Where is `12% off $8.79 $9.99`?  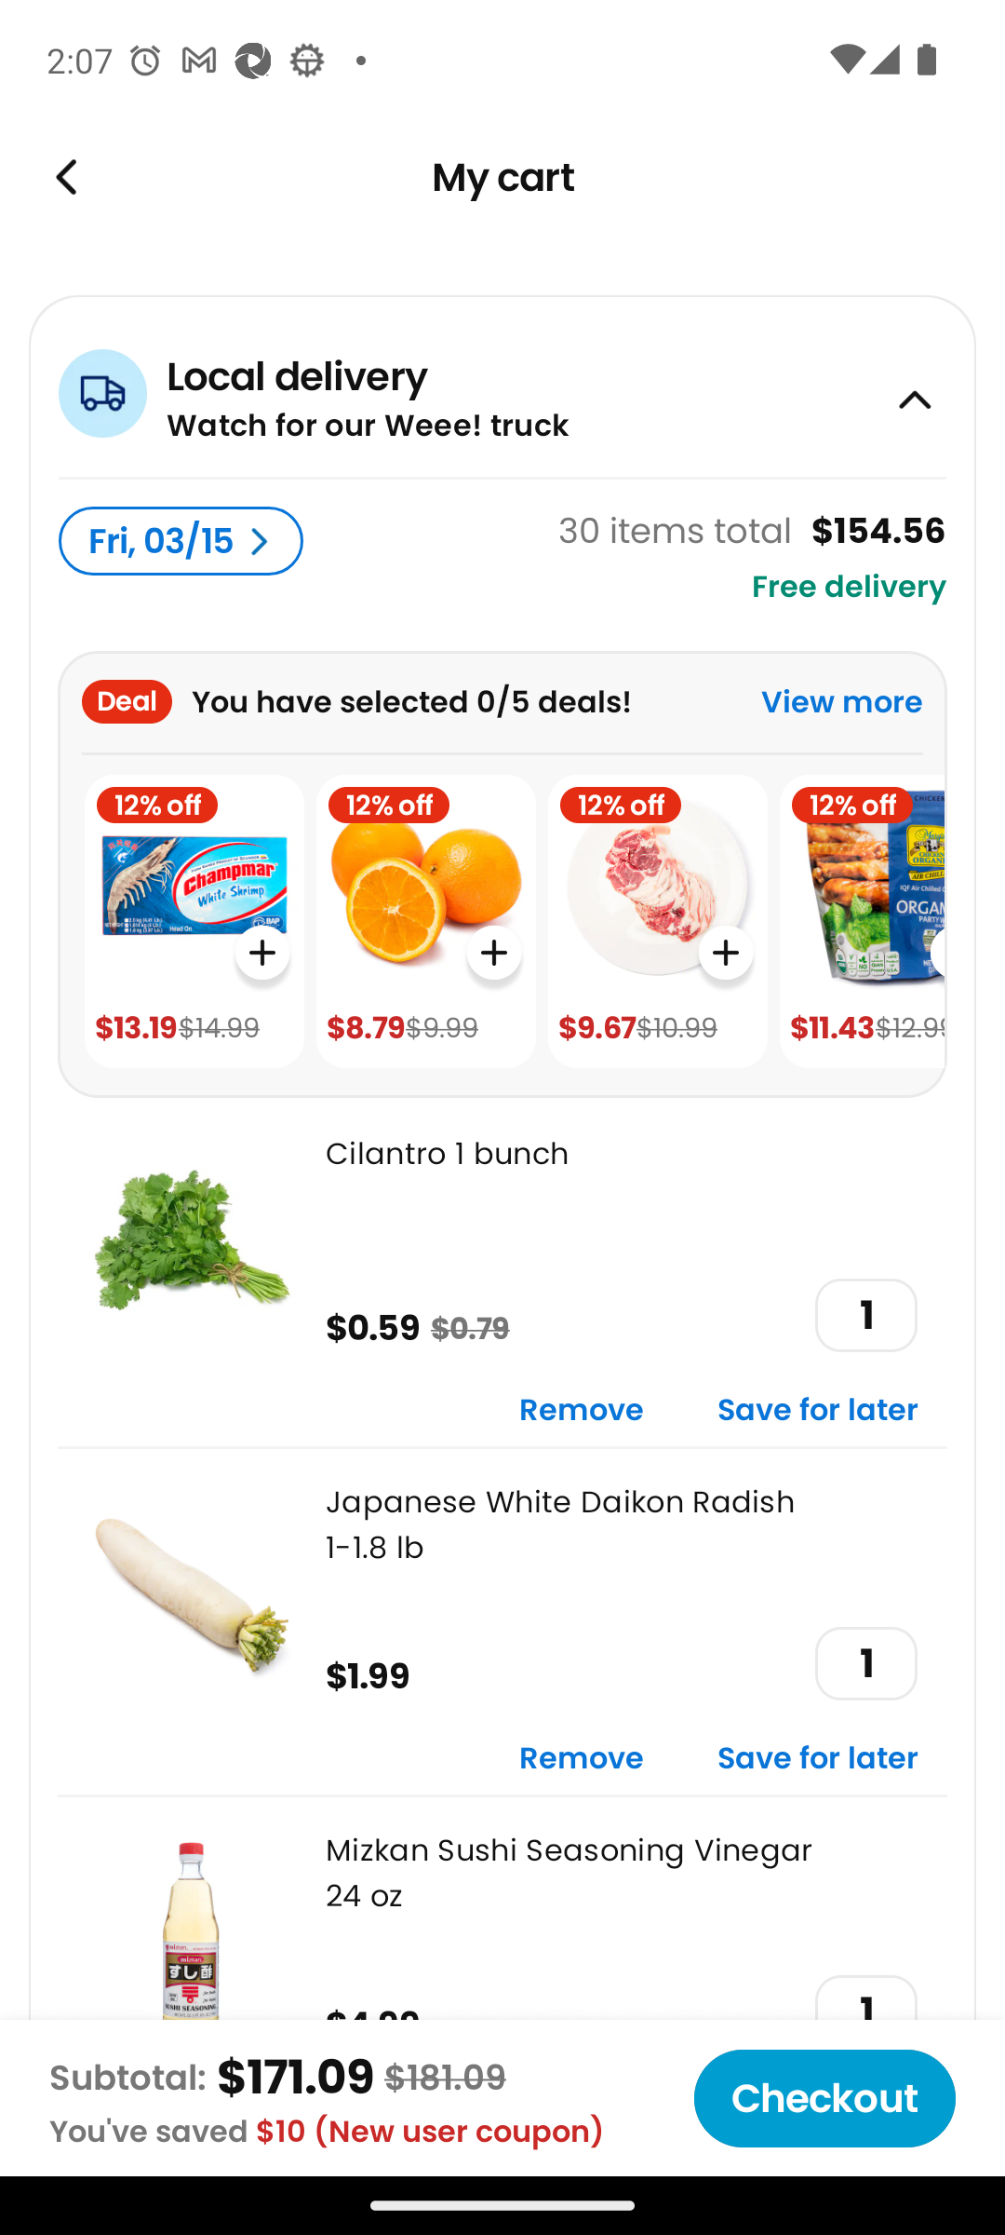
12% off $8.79 $9.99 is located at coordinates (426, 922).